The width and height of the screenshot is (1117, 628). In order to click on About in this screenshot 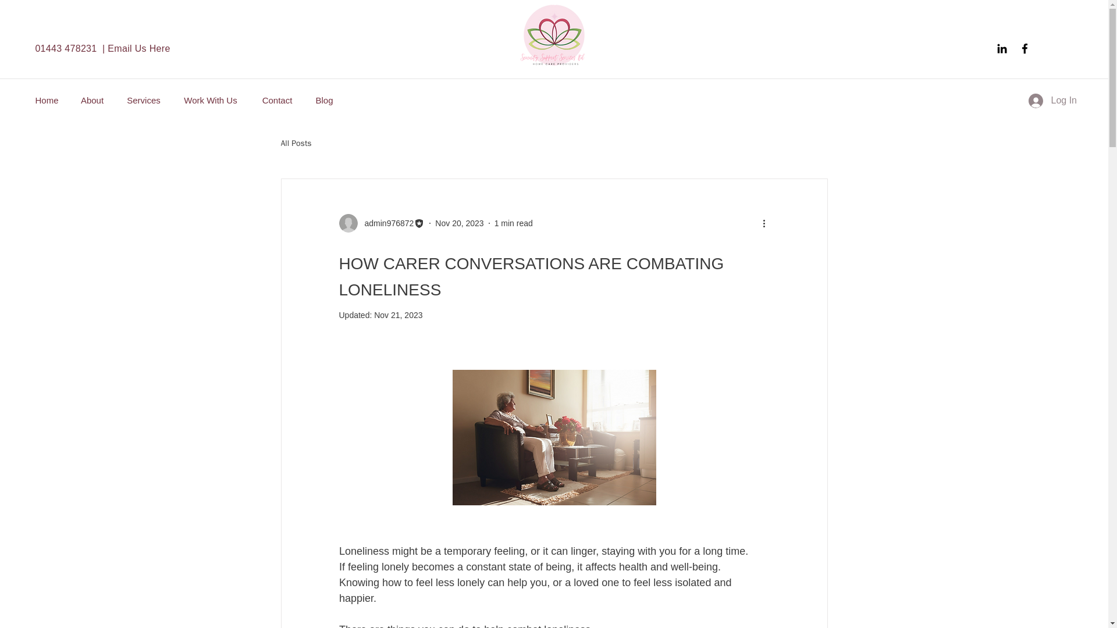, I will do `click(92, 100)`.